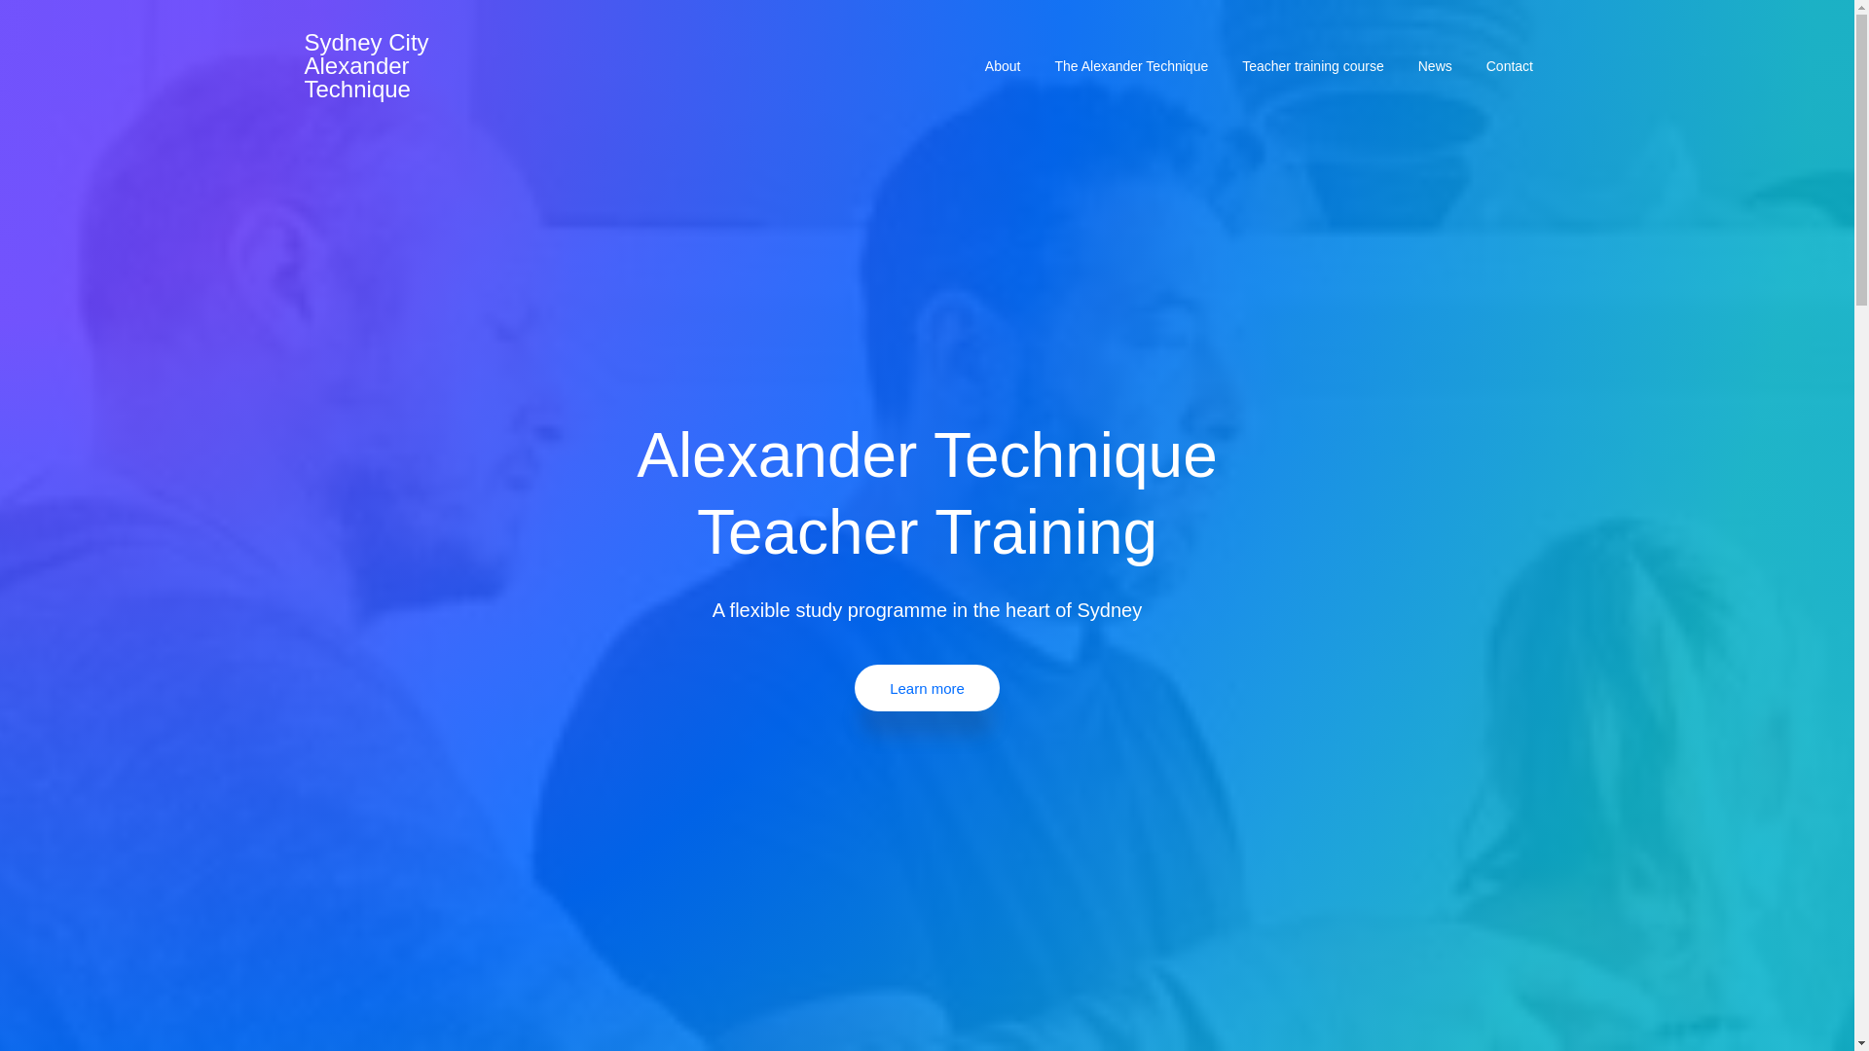 Image resolution: width=1869 pixels, height=1051 pixels. I want to click on Sydney City Alexander Technique, so click(365, 65).